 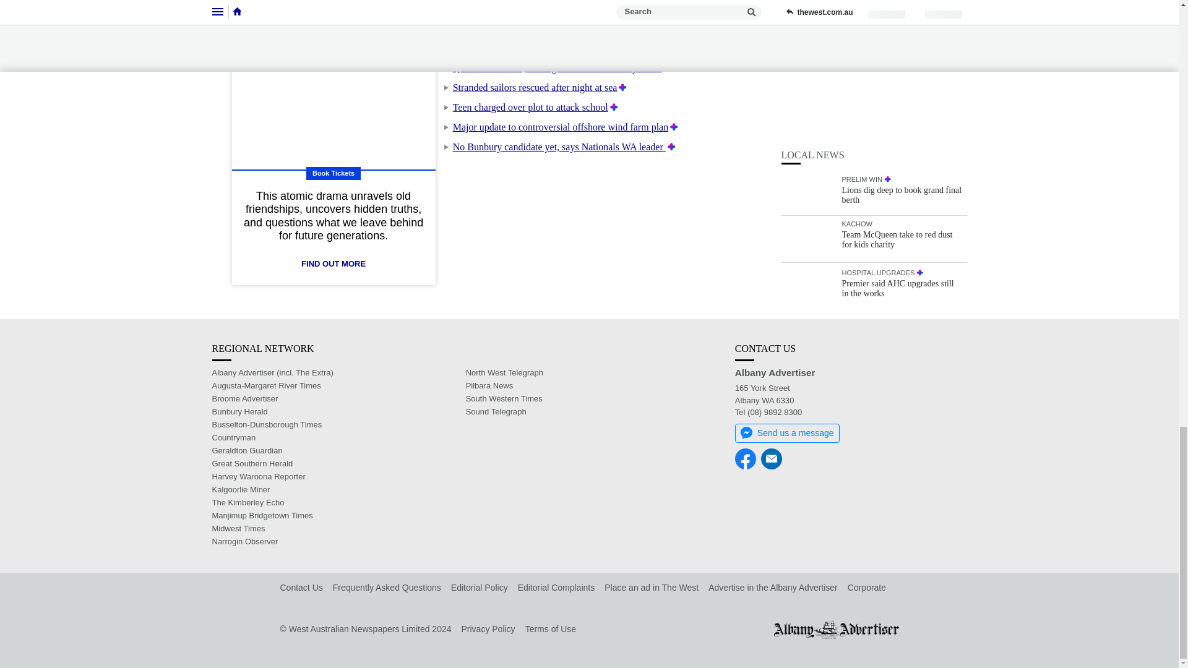 What do you see at coordinates (674, 126) in the screenshot?
I see `Premium` at bounding box center [674, 126].